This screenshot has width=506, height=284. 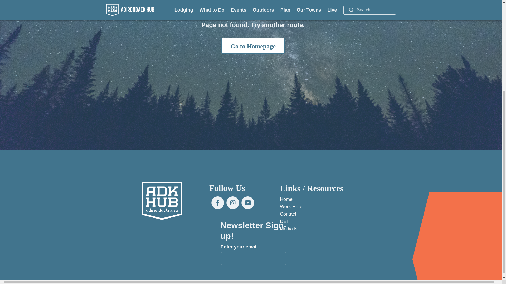 What do you see at coordinates (289, 229) in the screenshot?
I see `Media Resources` at bounding box center [289, 229].